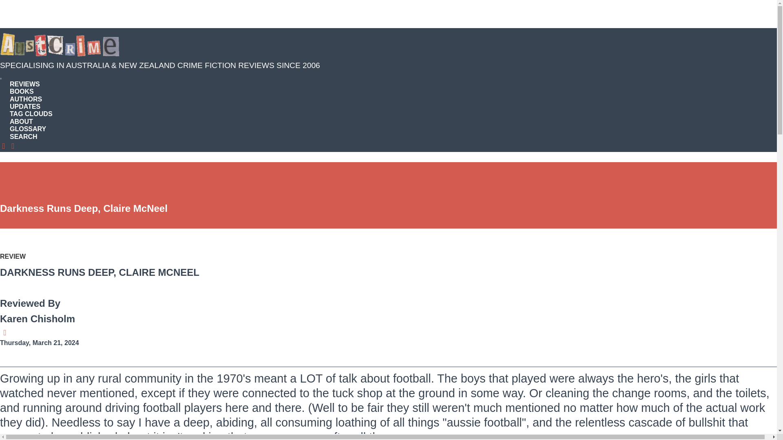 The image size is (783, 440). I want to click on About this Site, so click(21, 121).